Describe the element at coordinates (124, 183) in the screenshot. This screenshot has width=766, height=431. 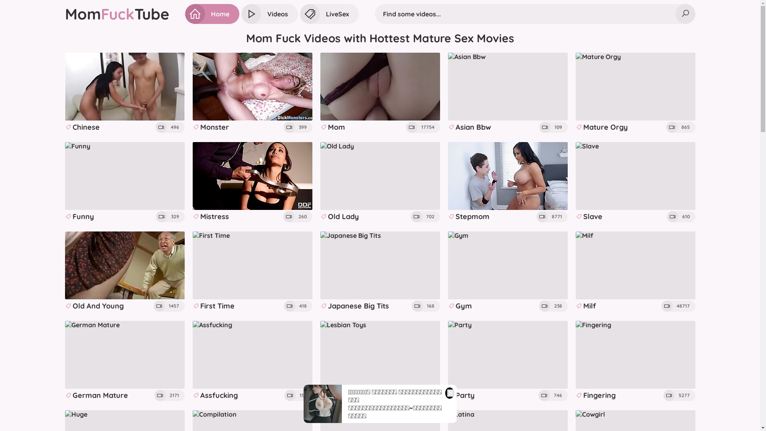
I see `Funny` at that location.